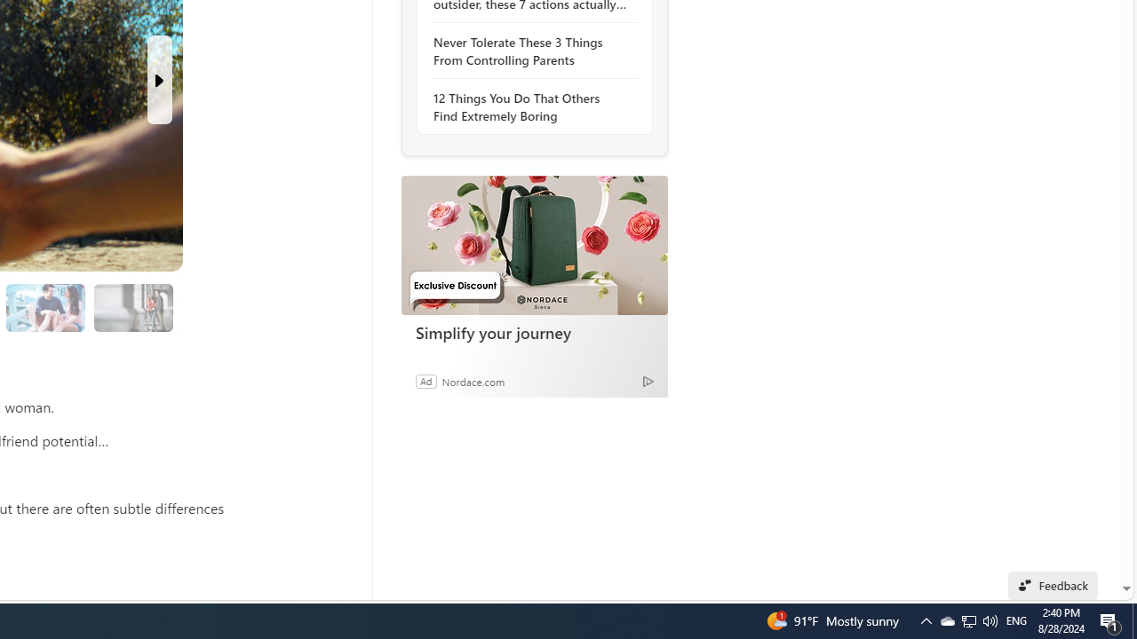 The height and width of the screenshot is (639, 1137). I want to click on More options, so click(654, 483).